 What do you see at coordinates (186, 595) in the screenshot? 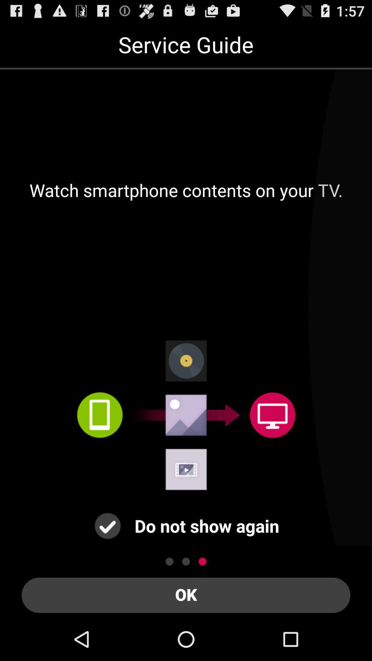
I see `flip until ok icon` at bounding box center [186, 595].